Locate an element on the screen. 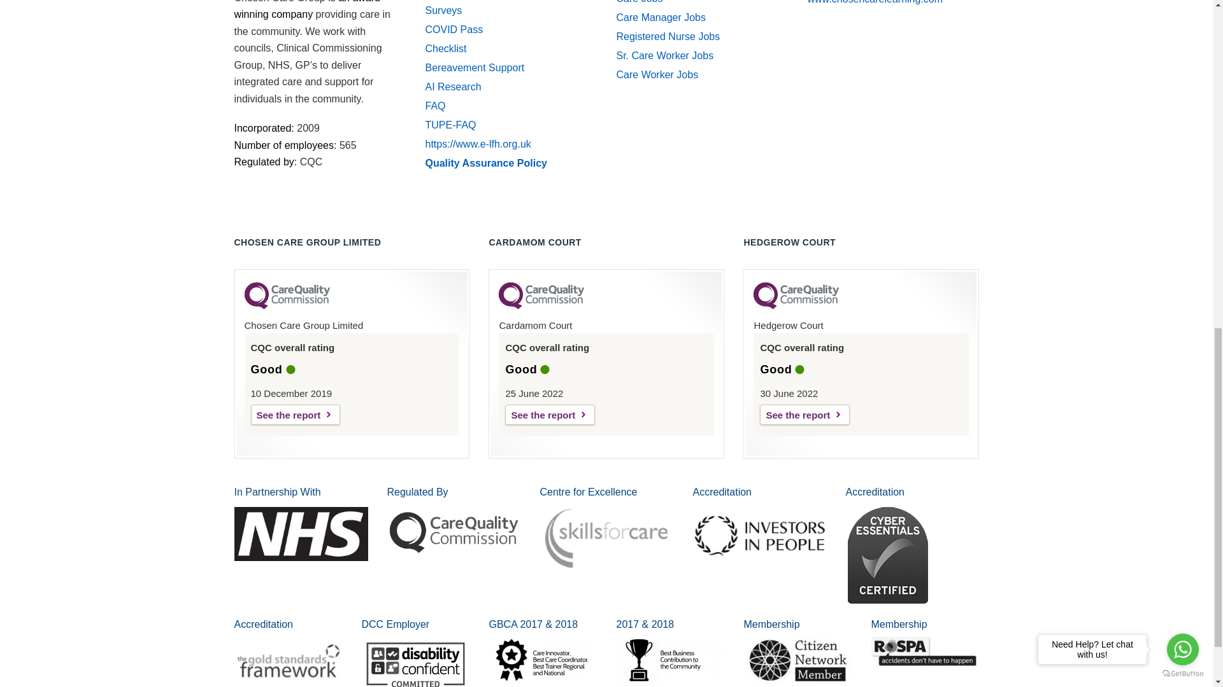  CQC Logo is located at coordinates (287, 306).